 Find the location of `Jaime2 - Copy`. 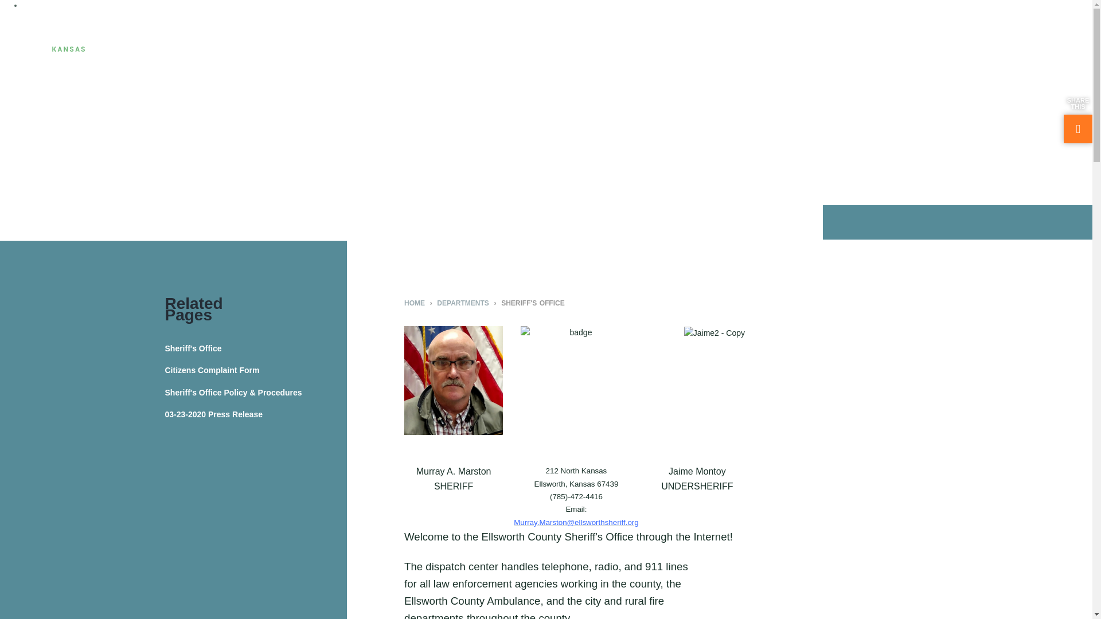

Jaime2 - Copy is located at coordinates (715, 332).